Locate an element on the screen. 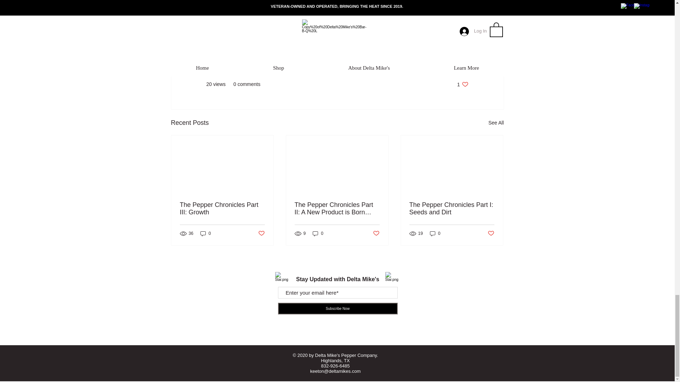  Post not marked as liked is located at coordinates (205, 233).